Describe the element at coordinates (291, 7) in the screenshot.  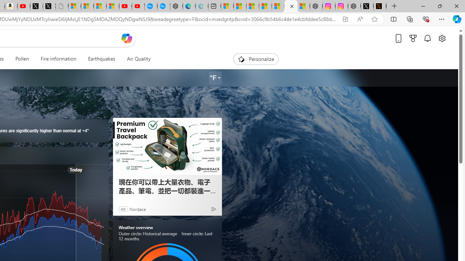
I see `Shanghai, China Weather trends | Microsoft Weather` at that location.